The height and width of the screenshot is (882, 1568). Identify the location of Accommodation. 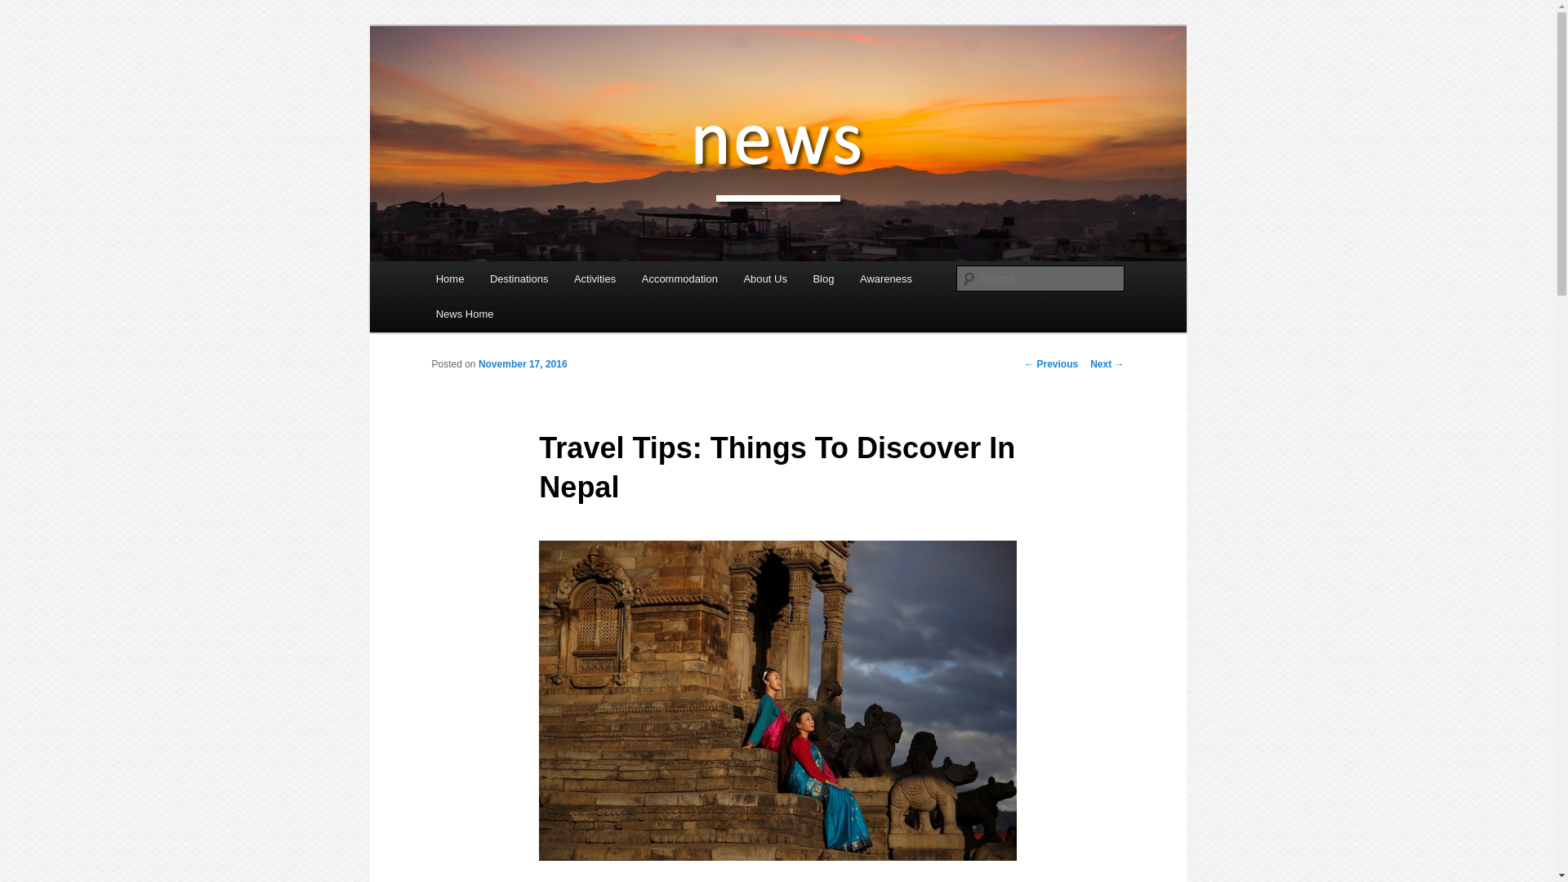
(679, 278).